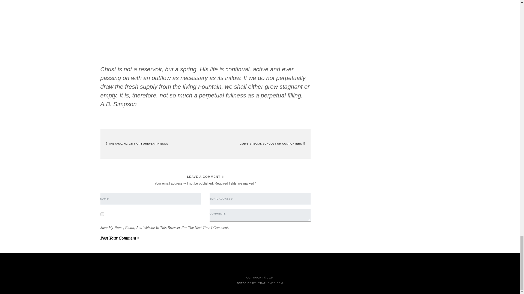 The height and width of the screenshot is (294, 524). What do you see at coordinates (137, 144) in the screenshot?
I see `THE AMAZING GIFT OF FOREVER FRIENDS` at bounding box center [137, 144].